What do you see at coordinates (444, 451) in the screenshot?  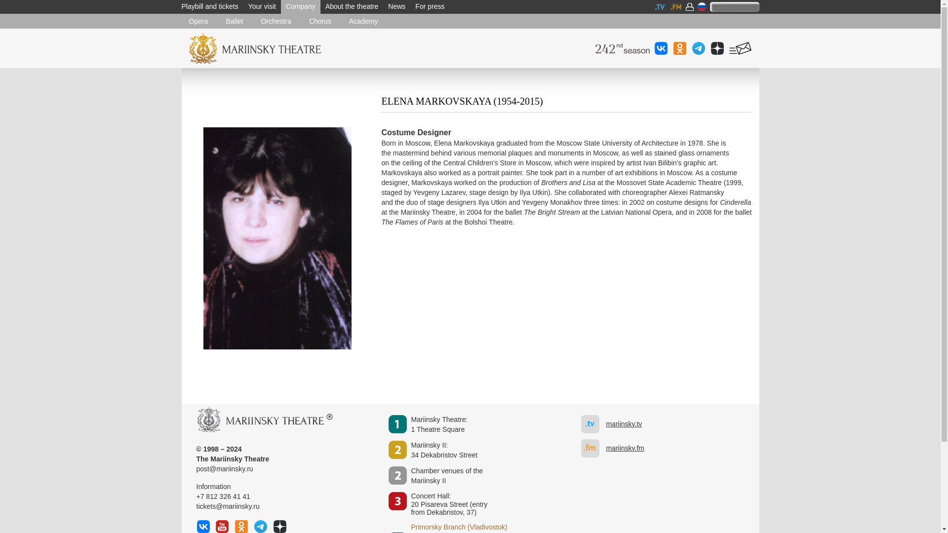 I see `Company` at bounding box center [444, 451].